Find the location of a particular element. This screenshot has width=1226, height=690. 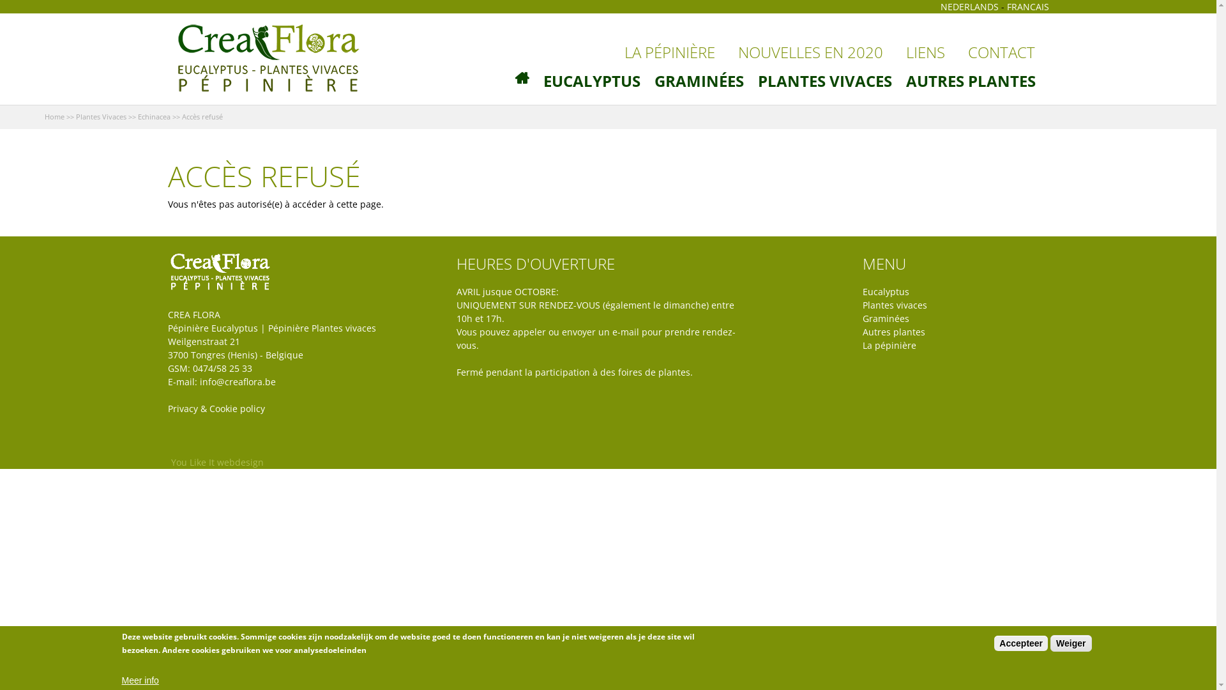

Echinacea is located at coordinates (155, 116).